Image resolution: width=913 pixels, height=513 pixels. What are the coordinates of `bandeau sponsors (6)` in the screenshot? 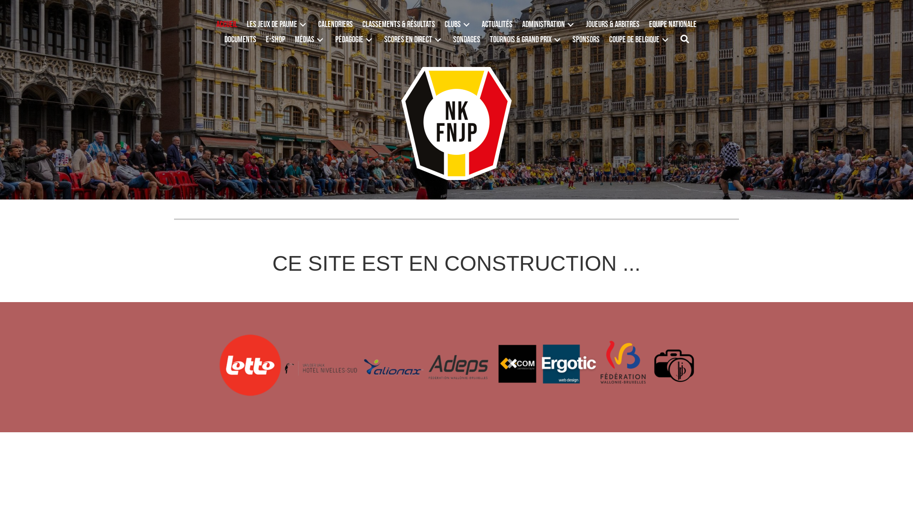 It's located at (456, 367).